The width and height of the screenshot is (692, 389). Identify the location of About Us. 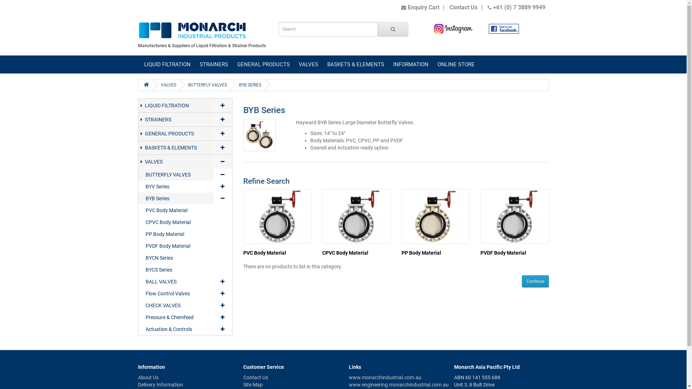
(148, 377).